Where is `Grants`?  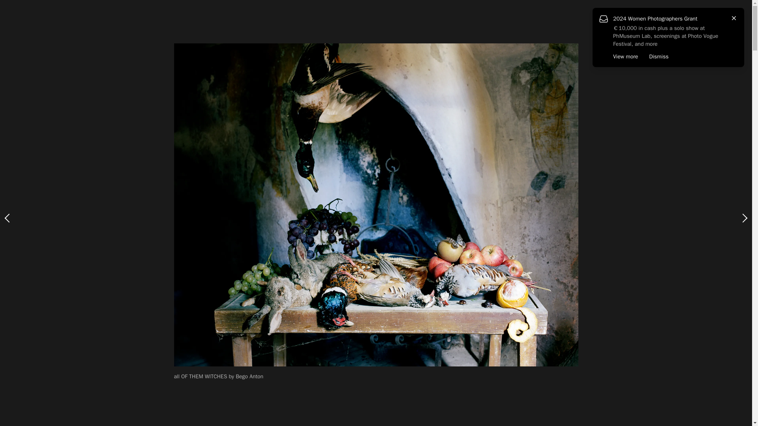 Grants is located at coordinates (21, 56).